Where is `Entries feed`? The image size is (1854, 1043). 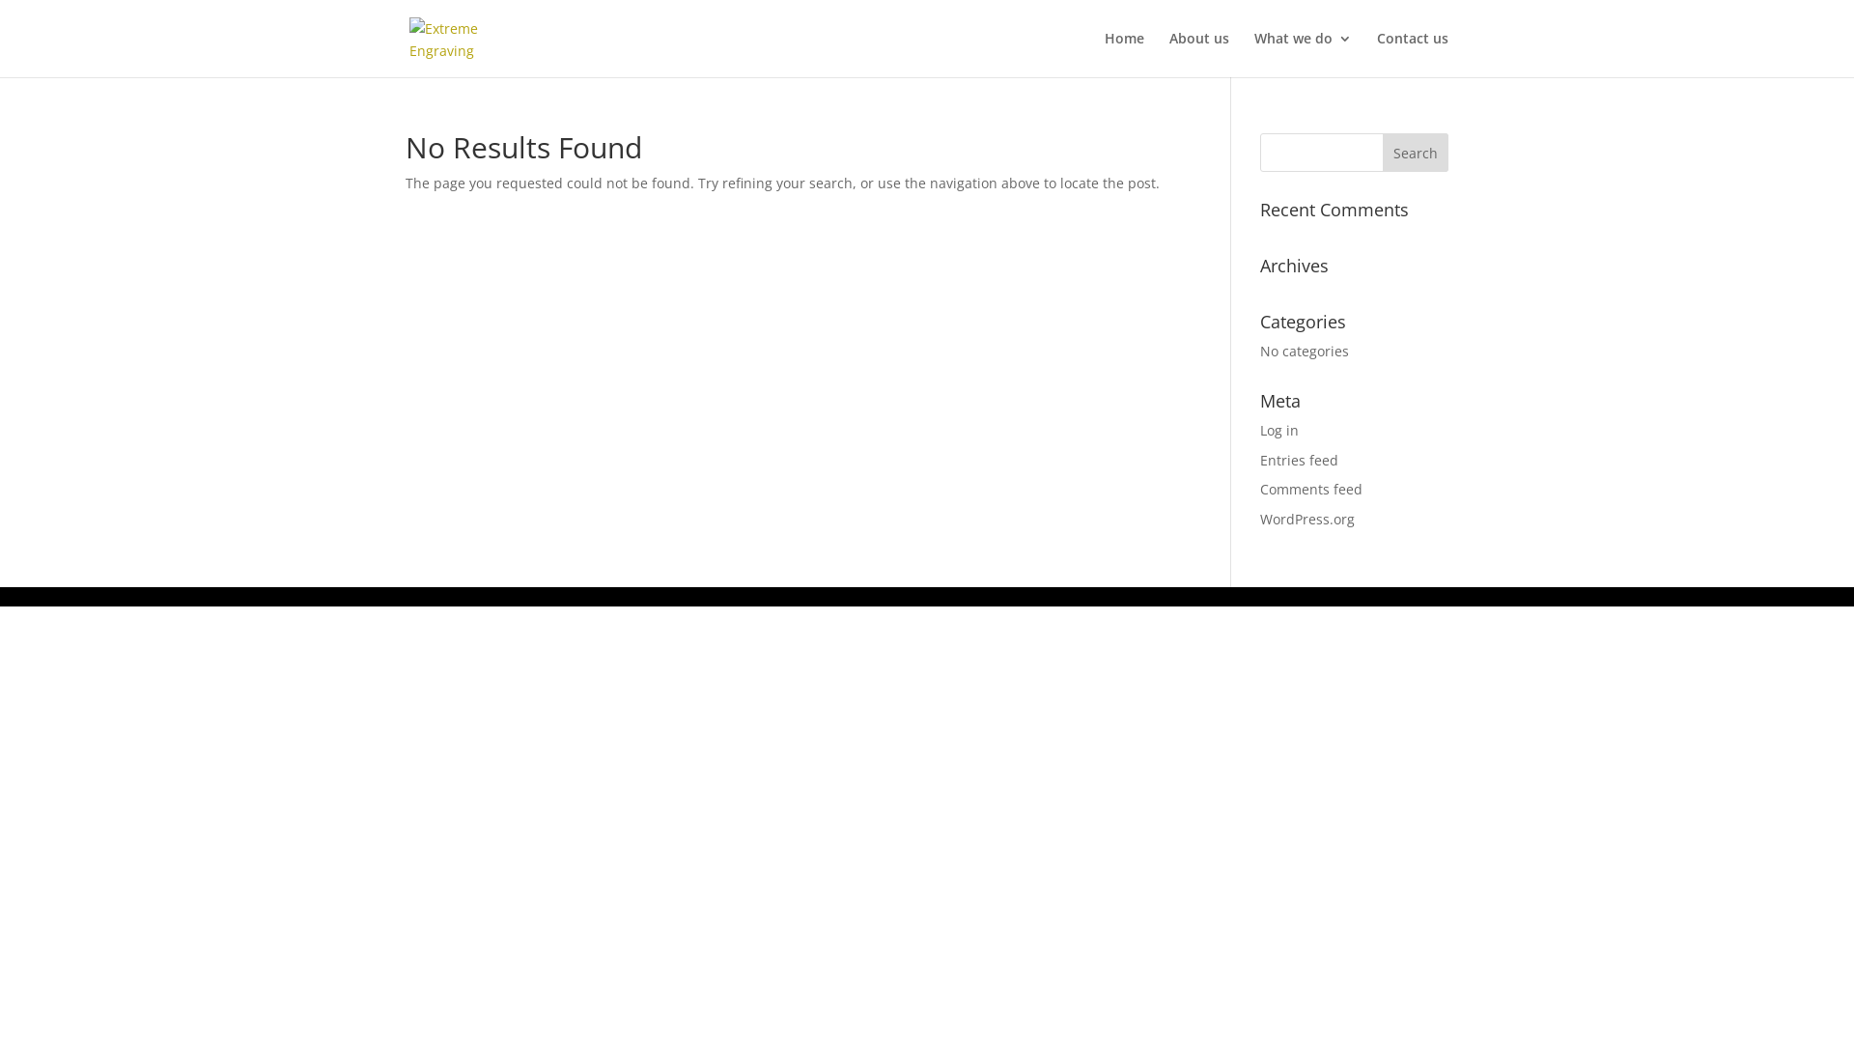 Entries feed is located at coordinates (1300, 460).